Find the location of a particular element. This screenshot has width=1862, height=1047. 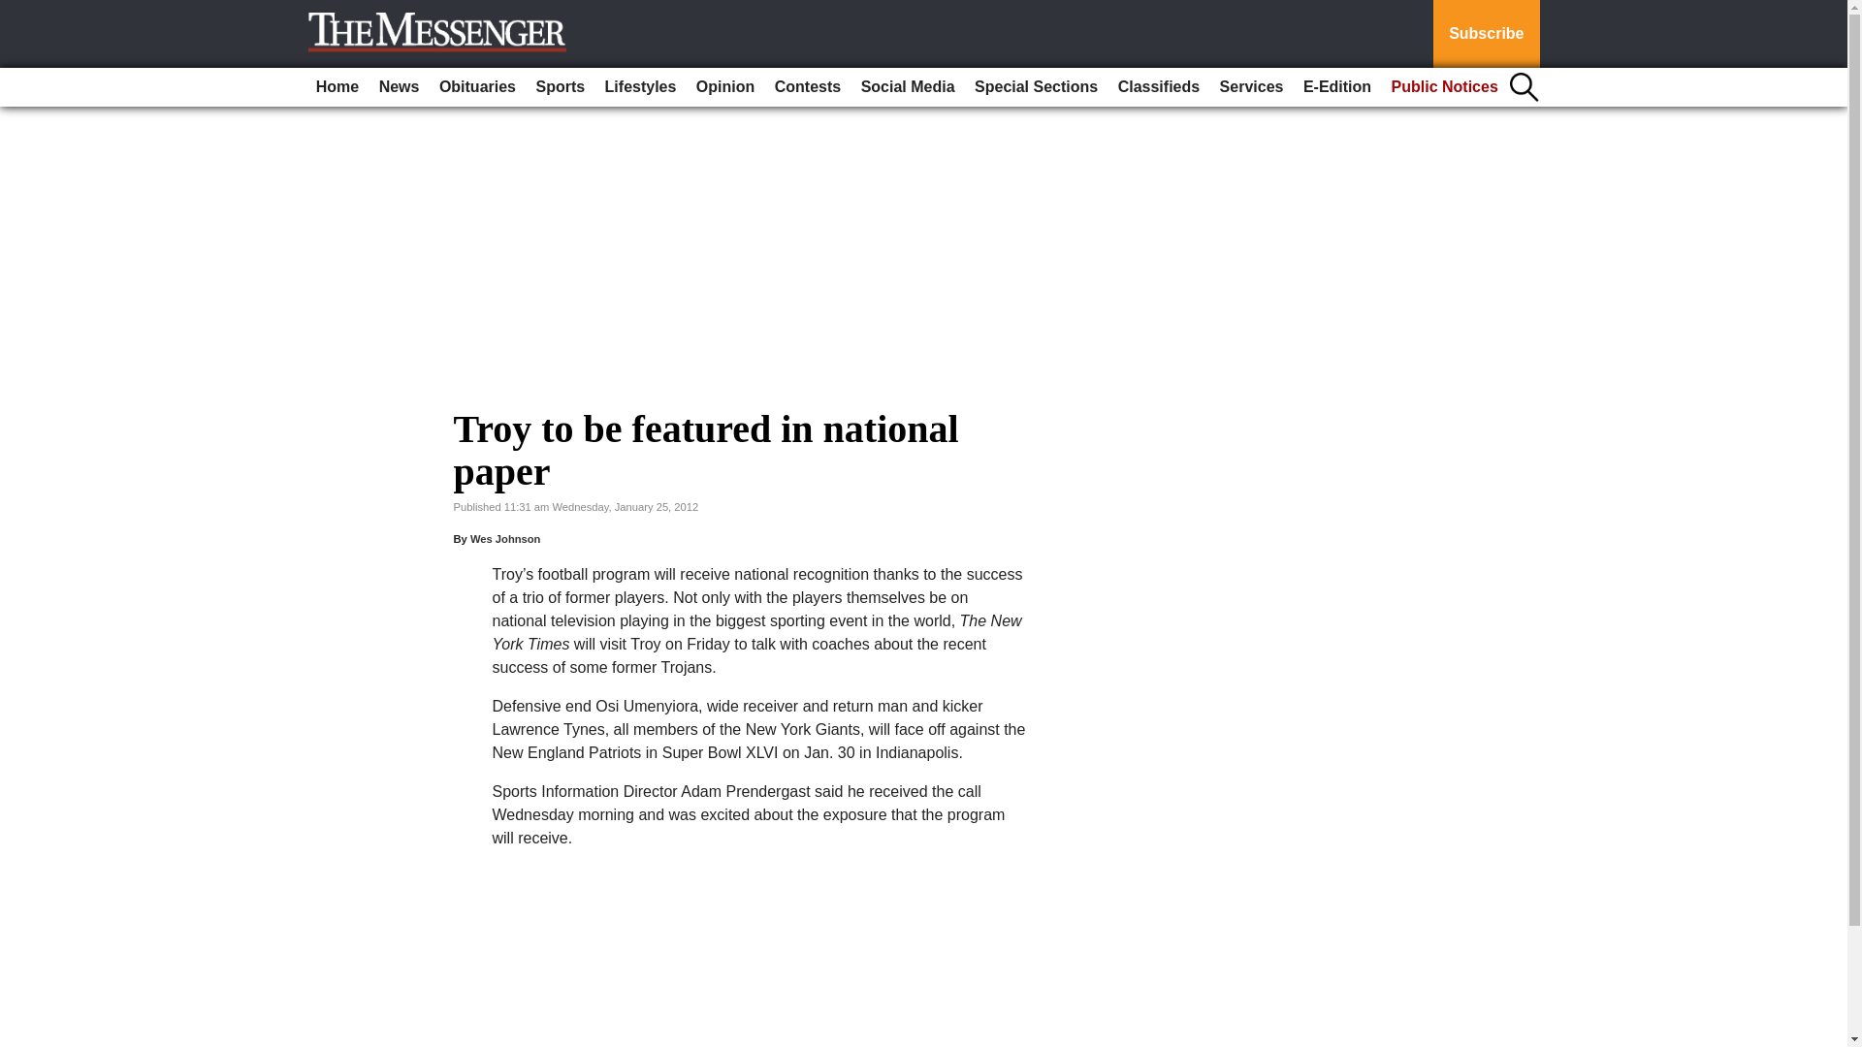

Public Notices is located at coordinates (1445, 87).